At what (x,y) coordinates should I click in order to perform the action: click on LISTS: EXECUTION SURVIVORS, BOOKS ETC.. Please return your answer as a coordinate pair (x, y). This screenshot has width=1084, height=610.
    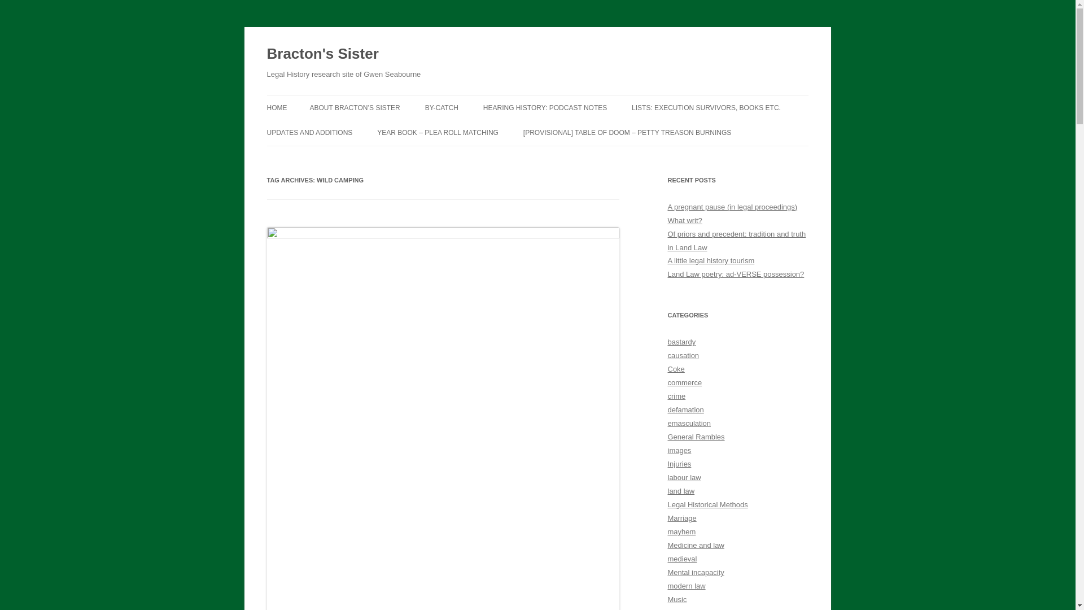
    Looking at the image, I should click on (706, 107).